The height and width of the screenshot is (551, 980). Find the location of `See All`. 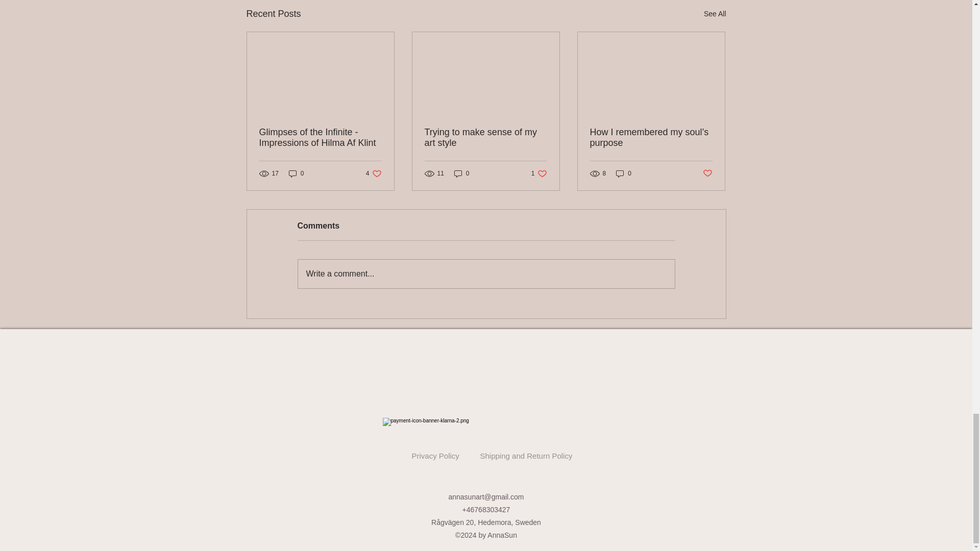

See All is located at coordinates (539, 173).